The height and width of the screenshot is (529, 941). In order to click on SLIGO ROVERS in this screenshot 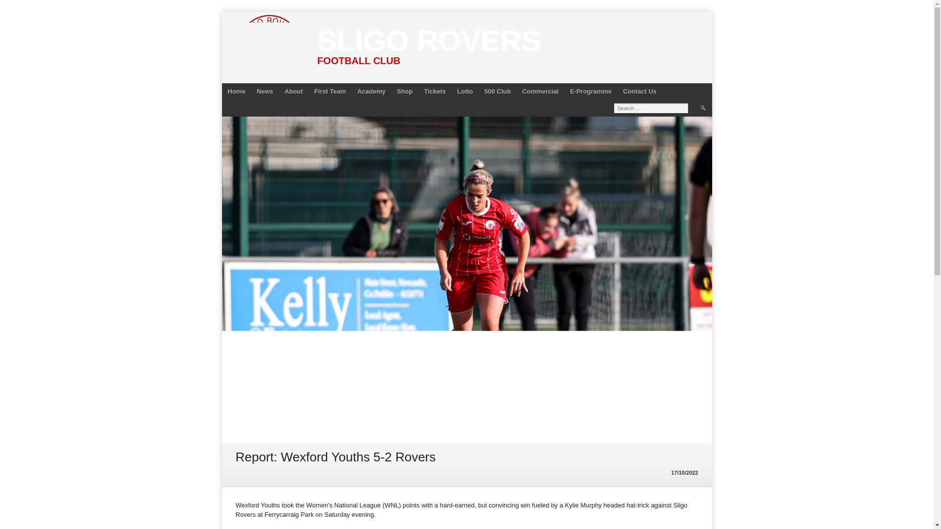, I will do `click(429, 40)`.